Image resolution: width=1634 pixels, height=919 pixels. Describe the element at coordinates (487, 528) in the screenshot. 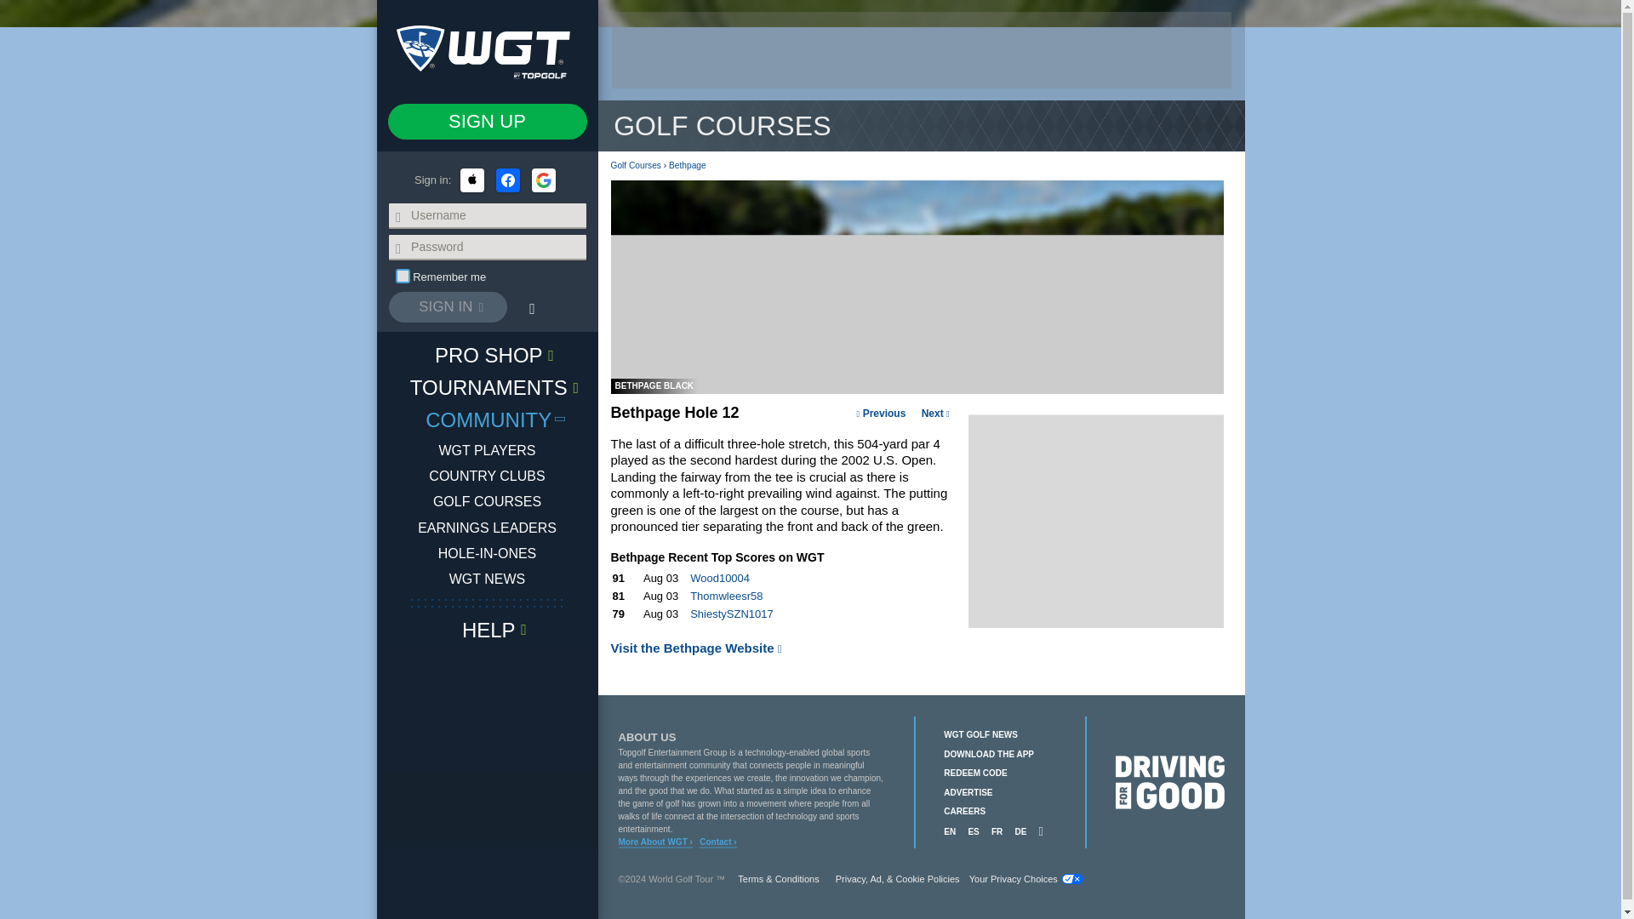

I see `EARNINGS LEADERS` at that location.